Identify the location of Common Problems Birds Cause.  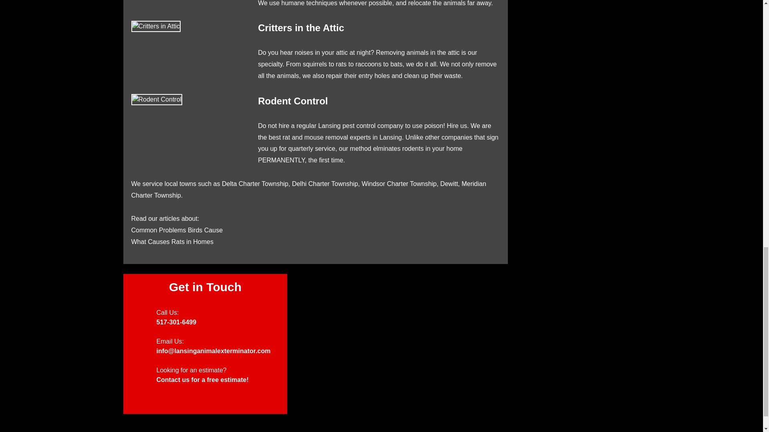
(177, 230).